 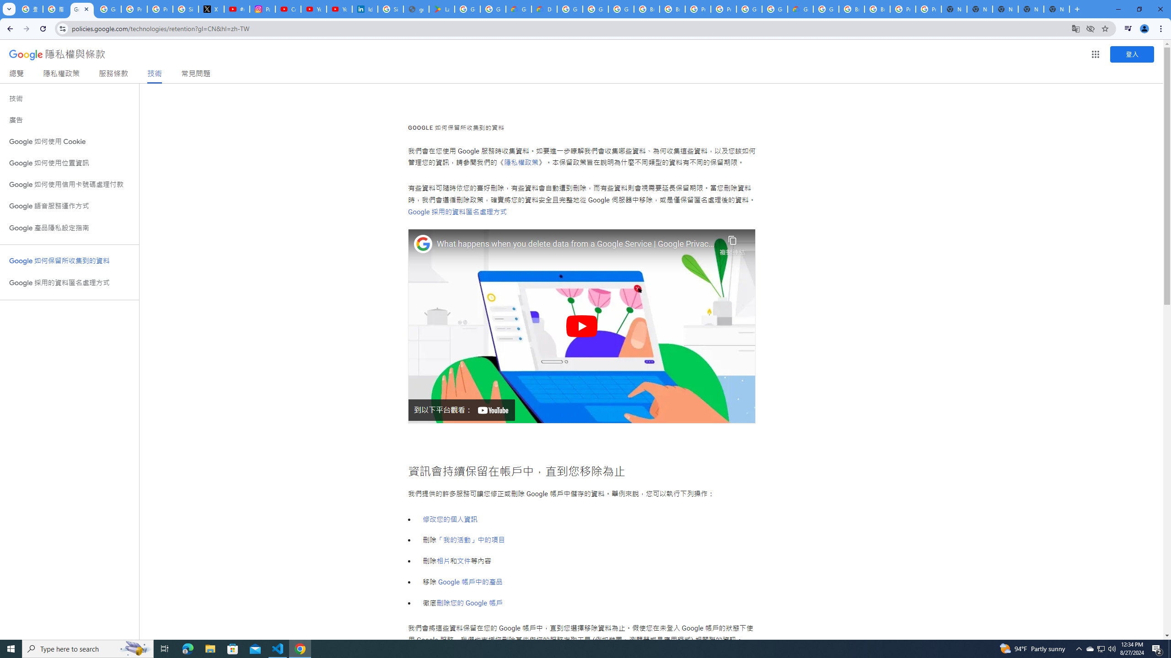 What do you see at coordinates (672, 9) in the screenshot?
I see `Browse Chrome as a guest - Computer - Google Chrome Help` at bounding box center [672, 9].